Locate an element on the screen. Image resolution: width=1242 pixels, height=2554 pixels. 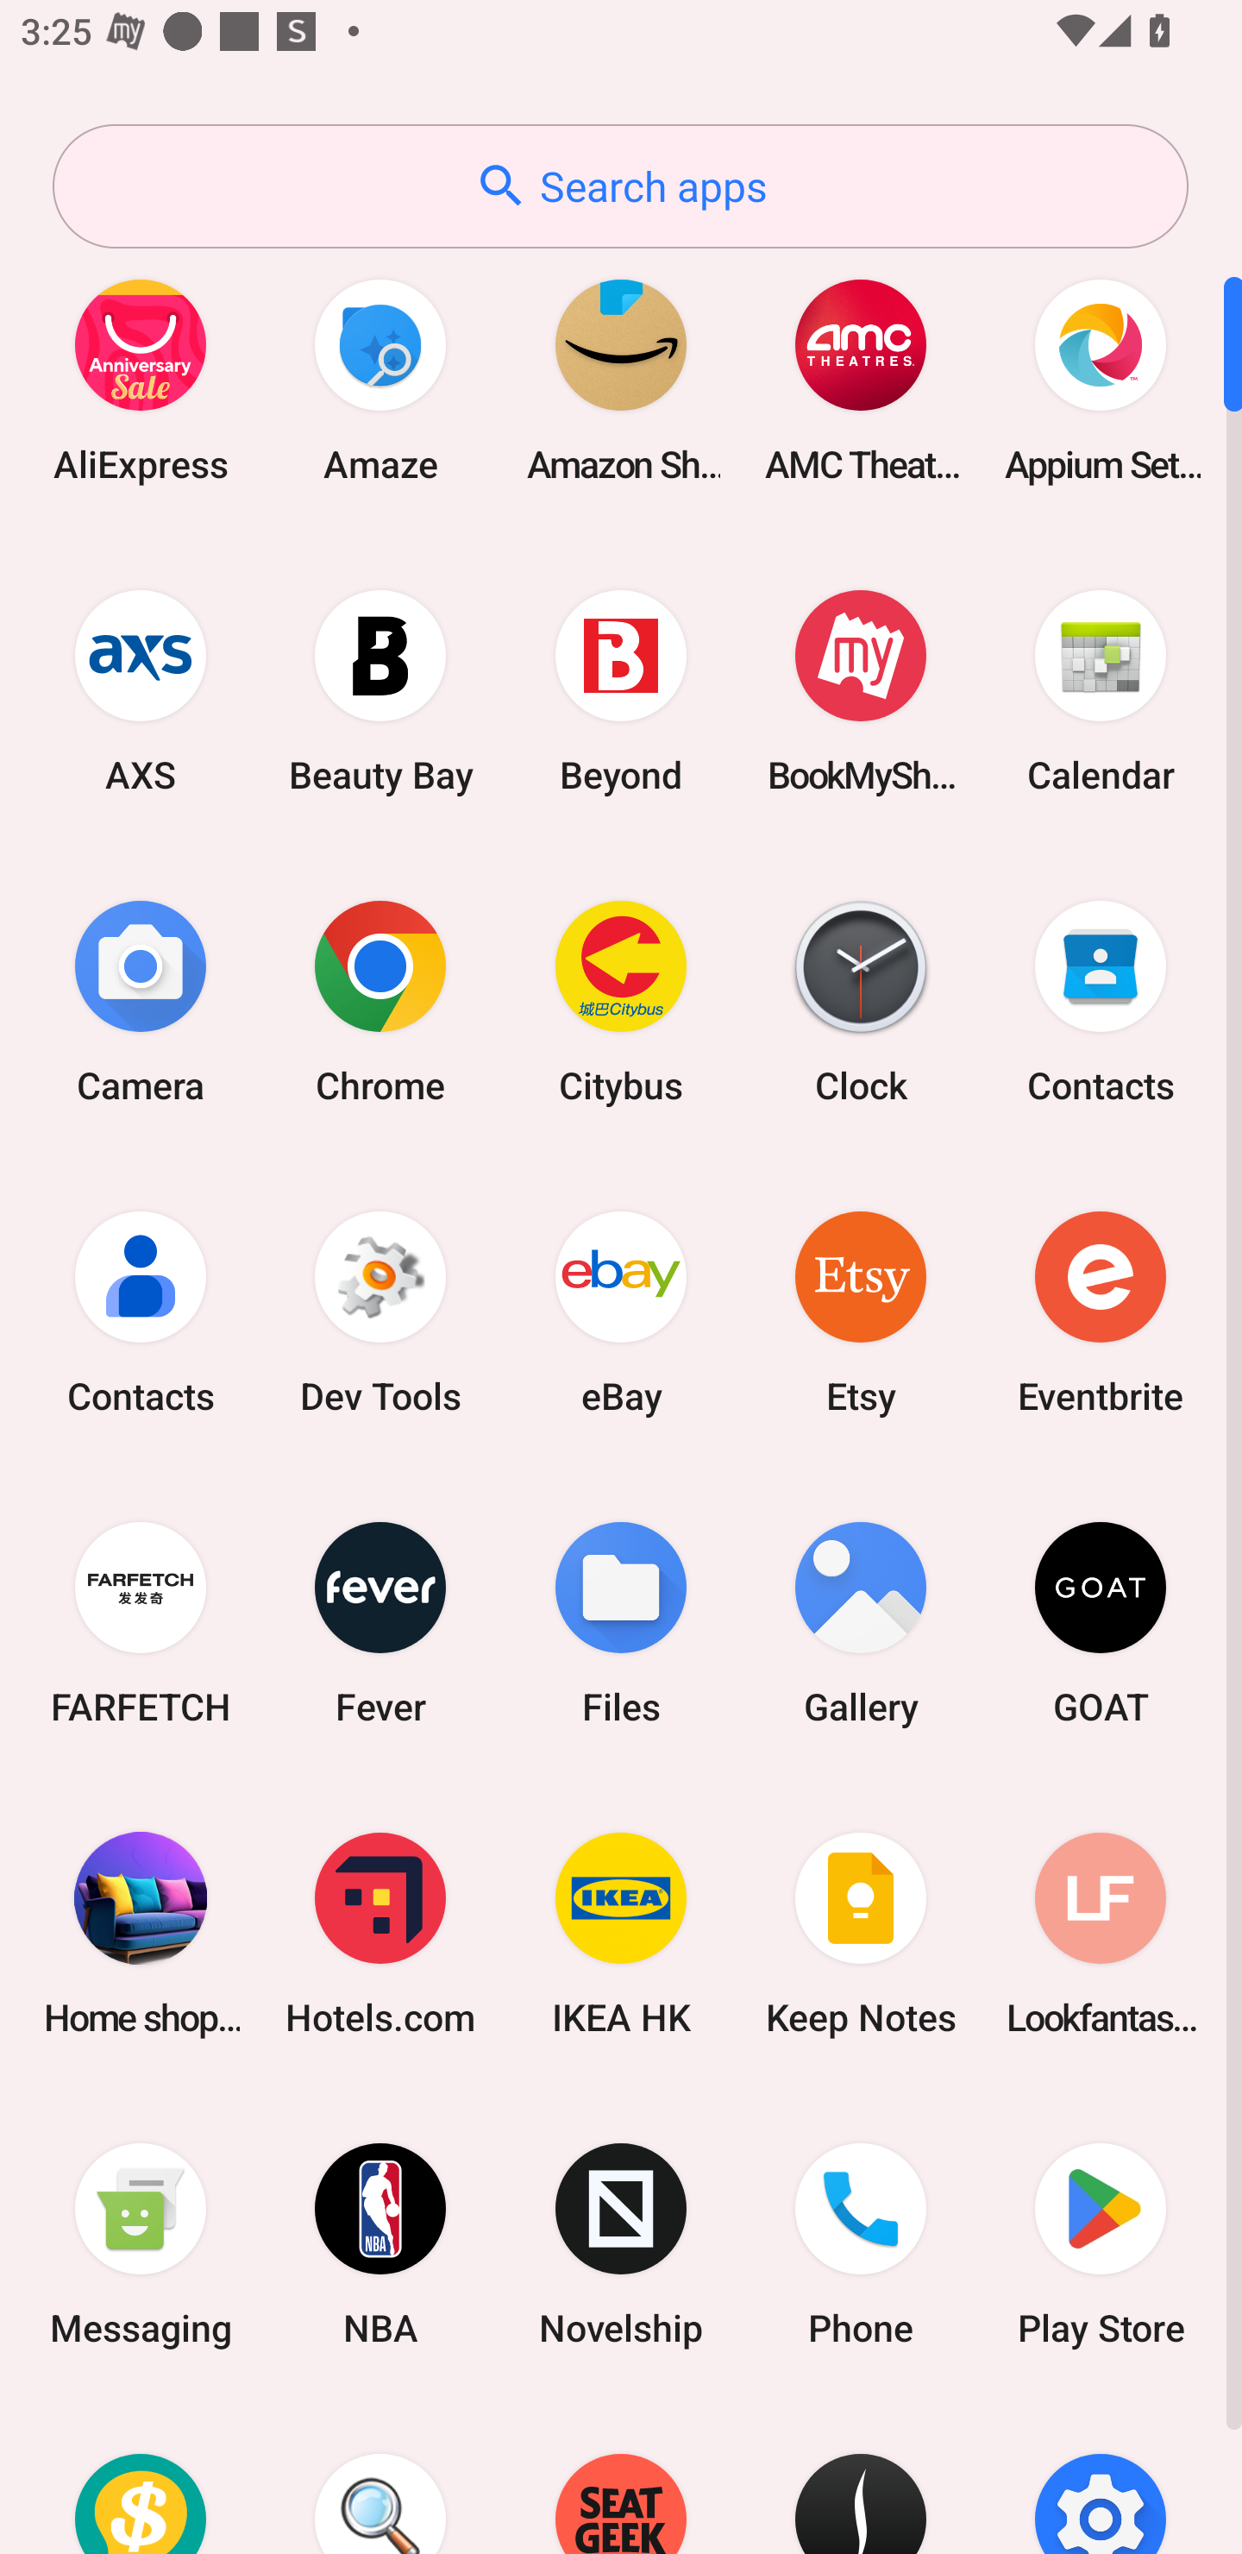
Search is located at coordinates (380, 2477).